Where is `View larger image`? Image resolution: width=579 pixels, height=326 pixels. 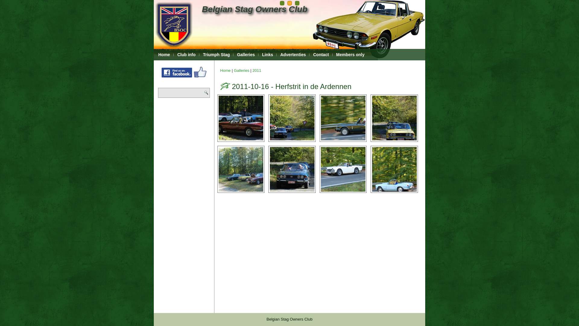 View larger image is located at coordinates (394, 118).